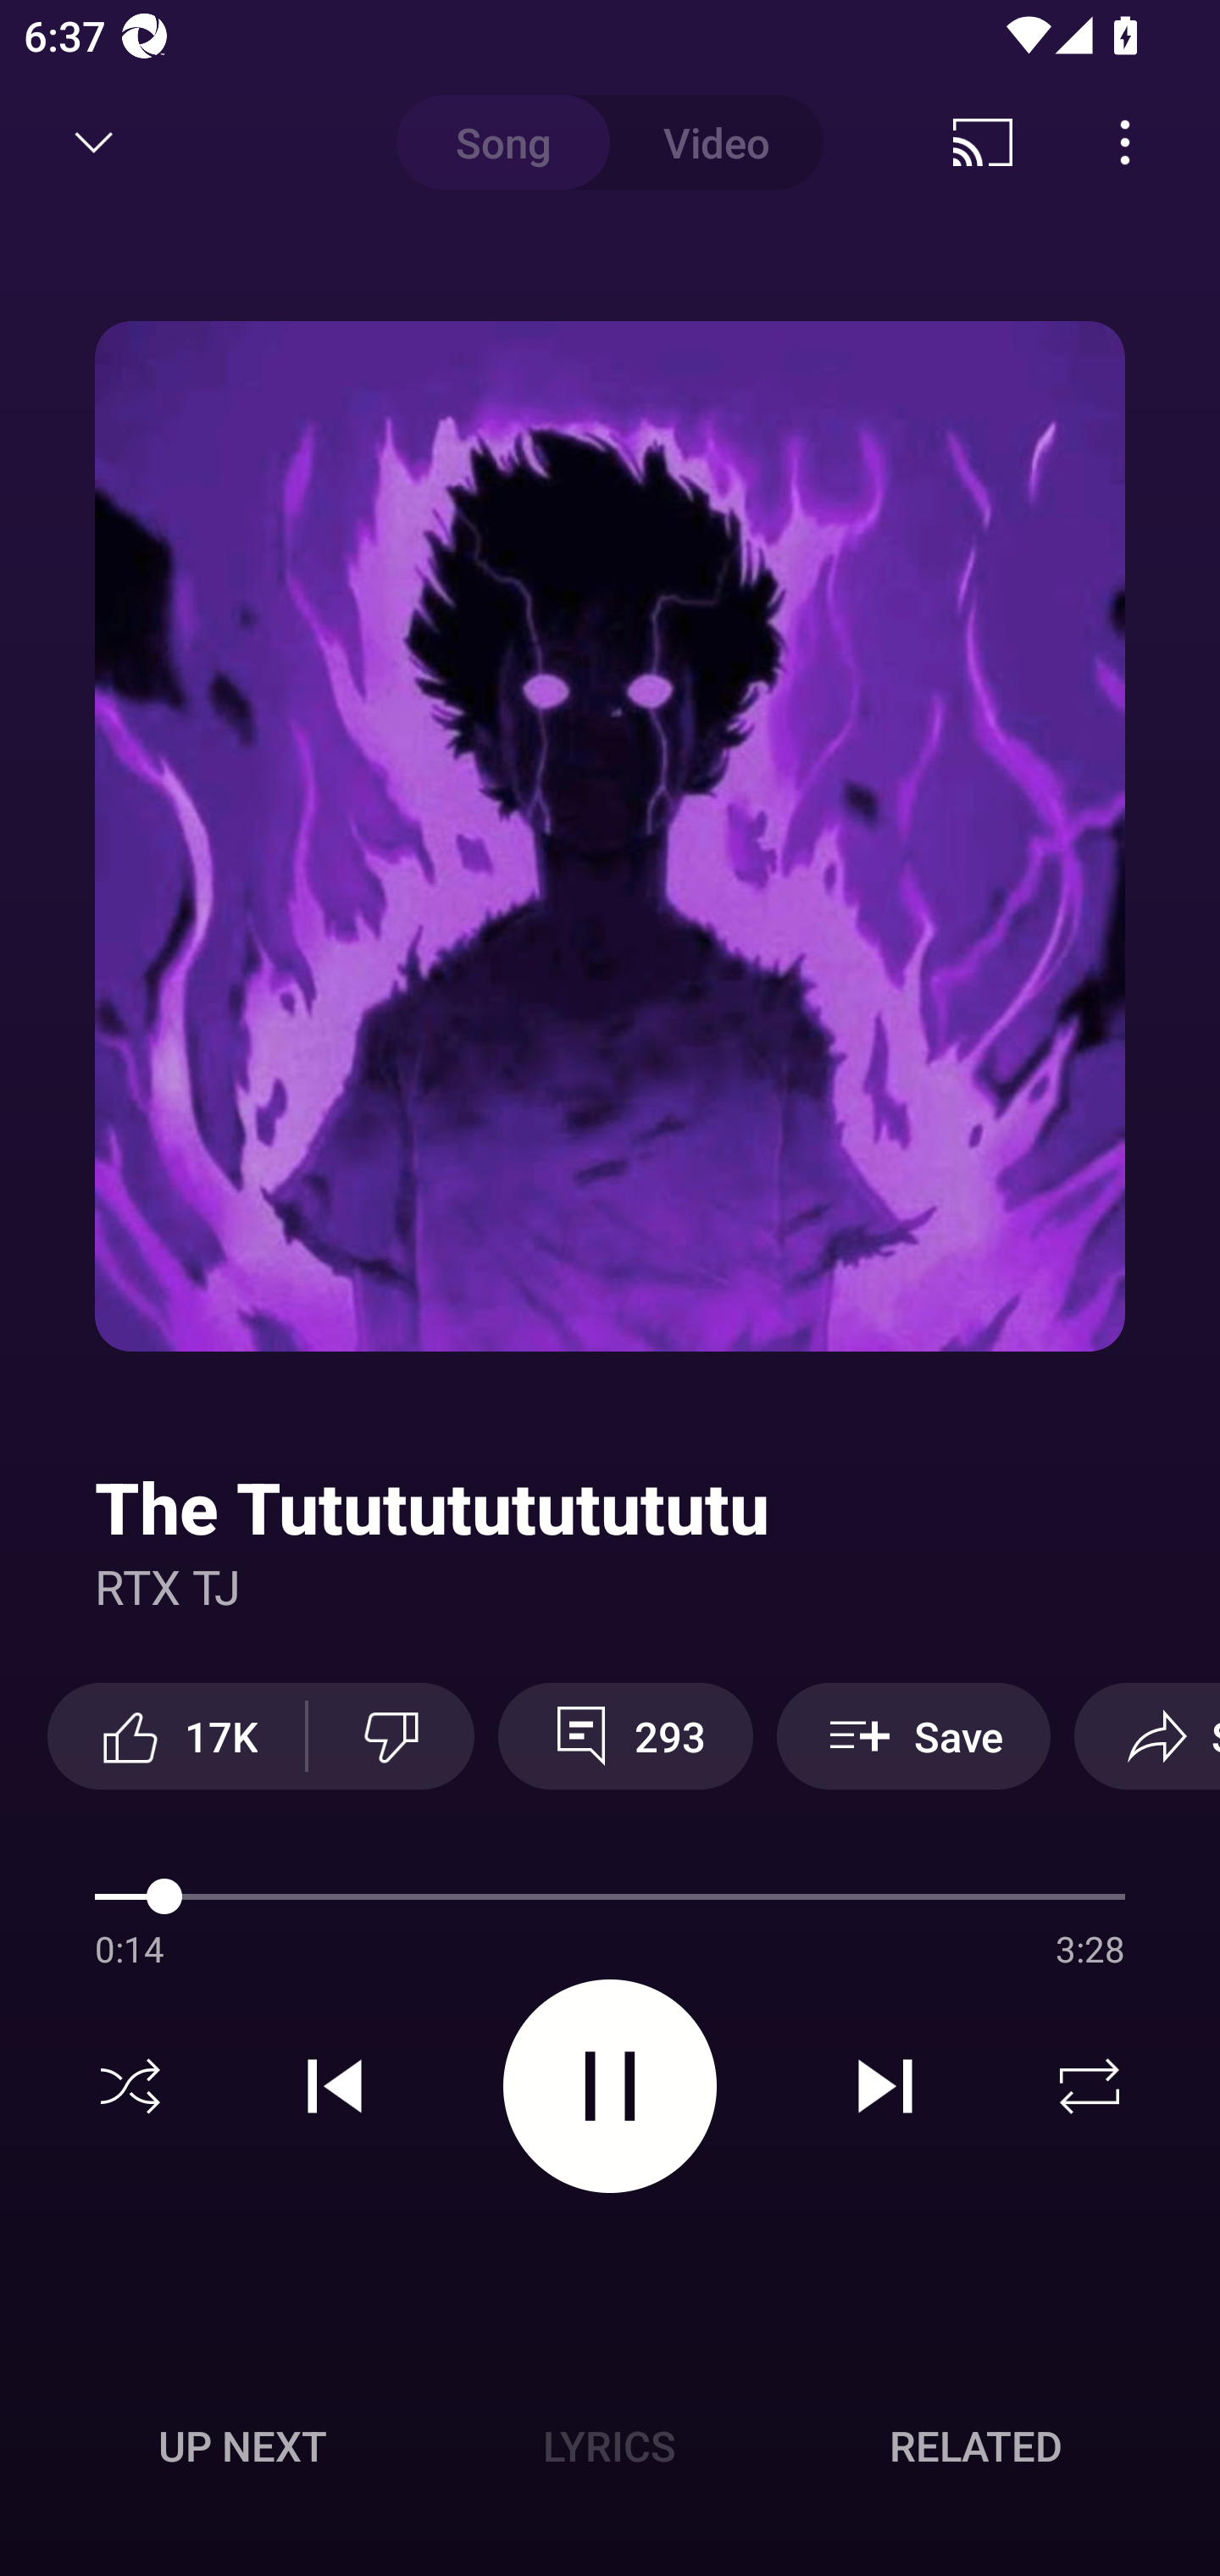 The image size is (1220, 2576). What do you see at coordinates (884, 2086) in the screenshot?
I see `Next track` at bounding box center [884, 2086].